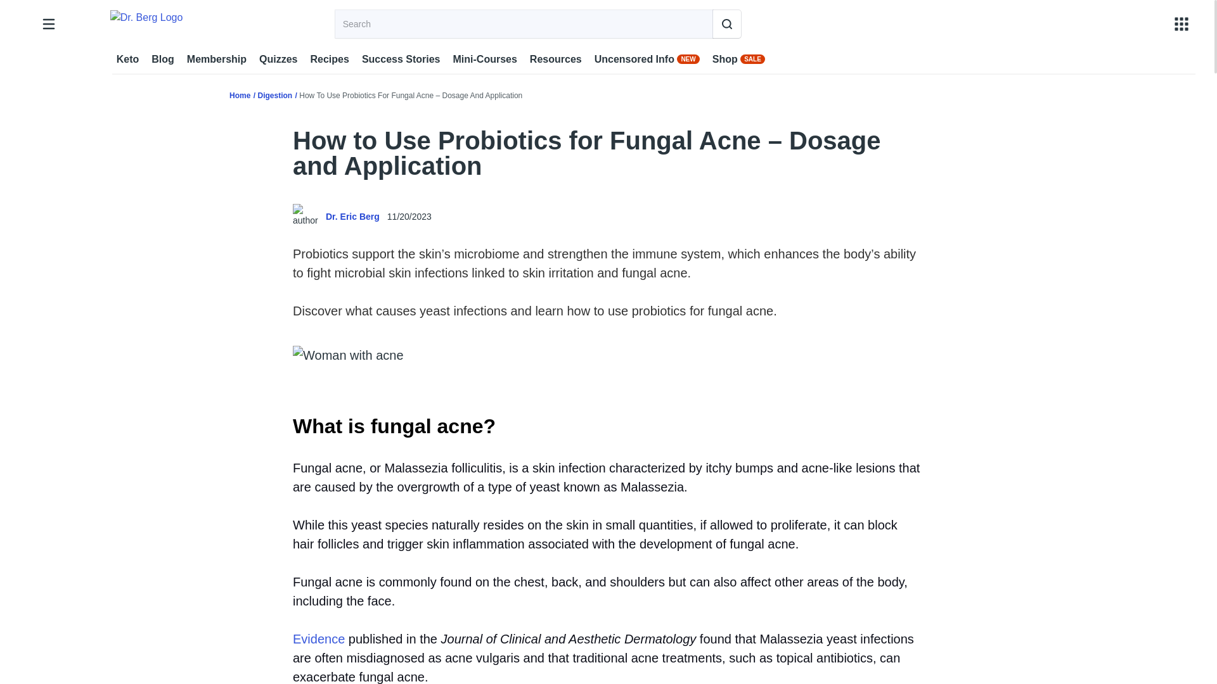 Image resolution: width=1217 pixels, height=684 pixels. Describe the element at coordinates (738, 60) in the screenshot. I see `Shop SALE` at that location.